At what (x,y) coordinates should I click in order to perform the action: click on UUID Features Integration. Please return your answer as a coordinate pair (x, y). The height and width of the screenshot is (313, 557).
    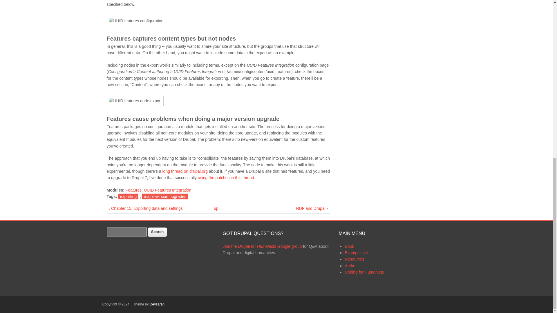
    Looking at the image, I should click on (167, 190).